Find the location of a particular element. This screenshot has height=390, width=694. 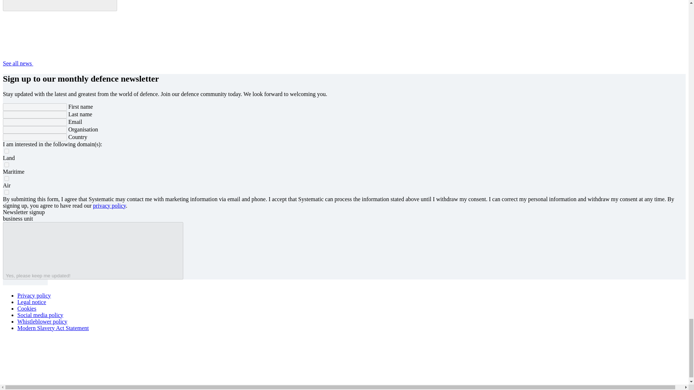

Cookies is located at coordinates (27, 308).